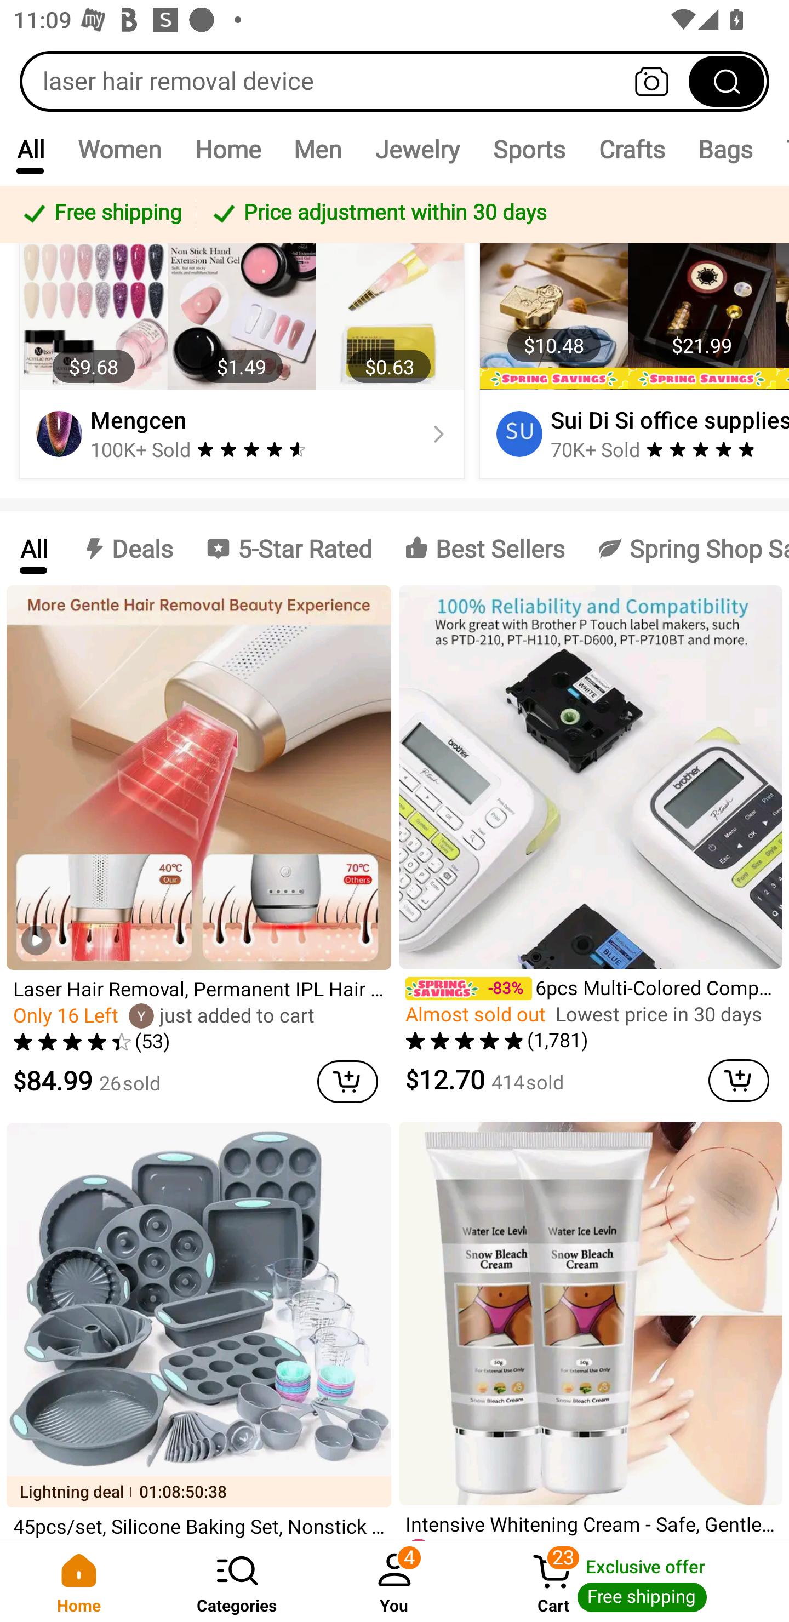  I want to click on Cart 23 Cart Exclusive offer, so click(631, 1581).